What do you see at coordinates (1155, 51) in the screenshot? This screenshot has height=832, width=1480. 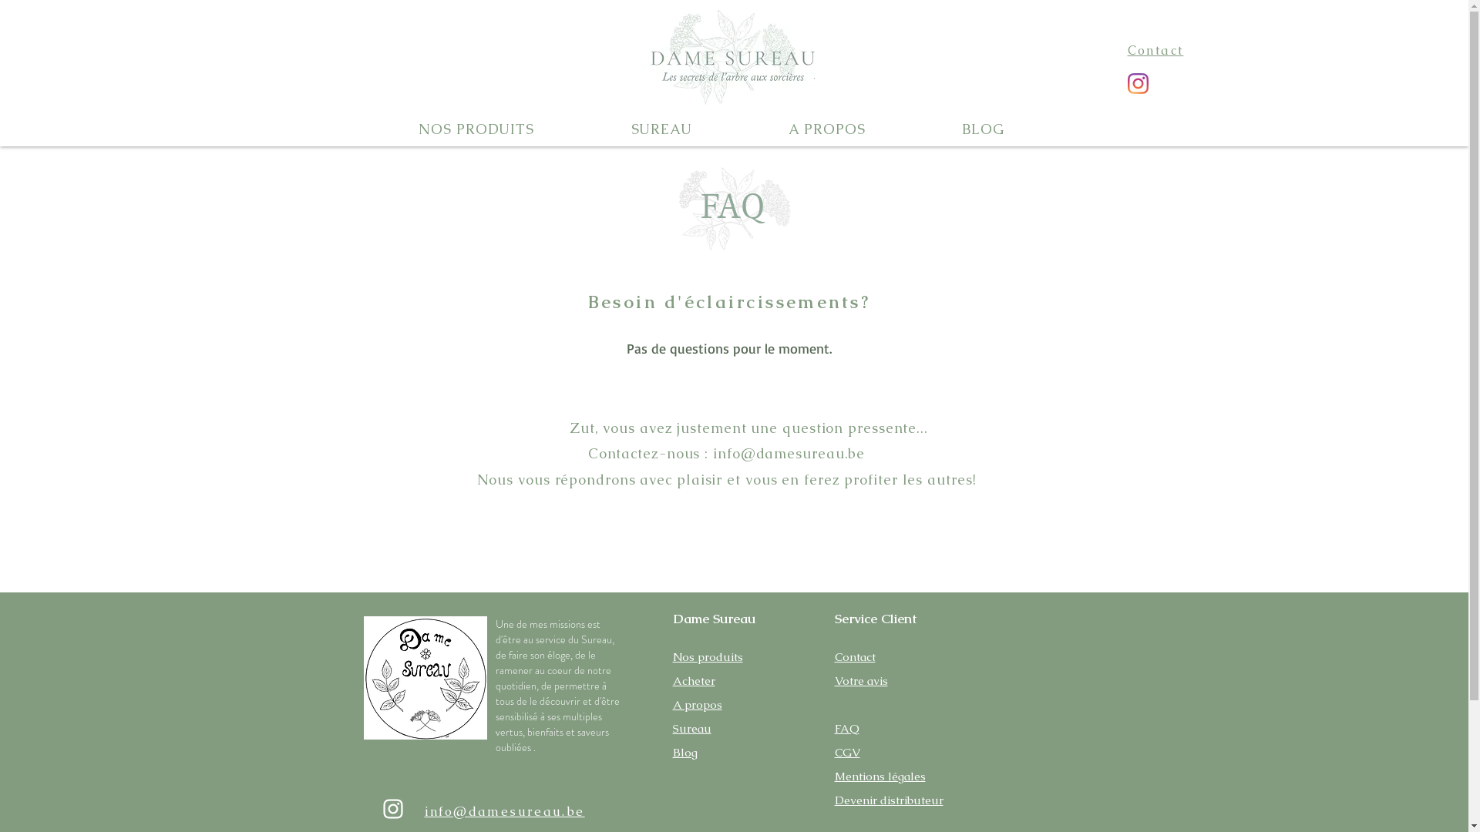 I see `Contact` at bounding box center [1155, 51].